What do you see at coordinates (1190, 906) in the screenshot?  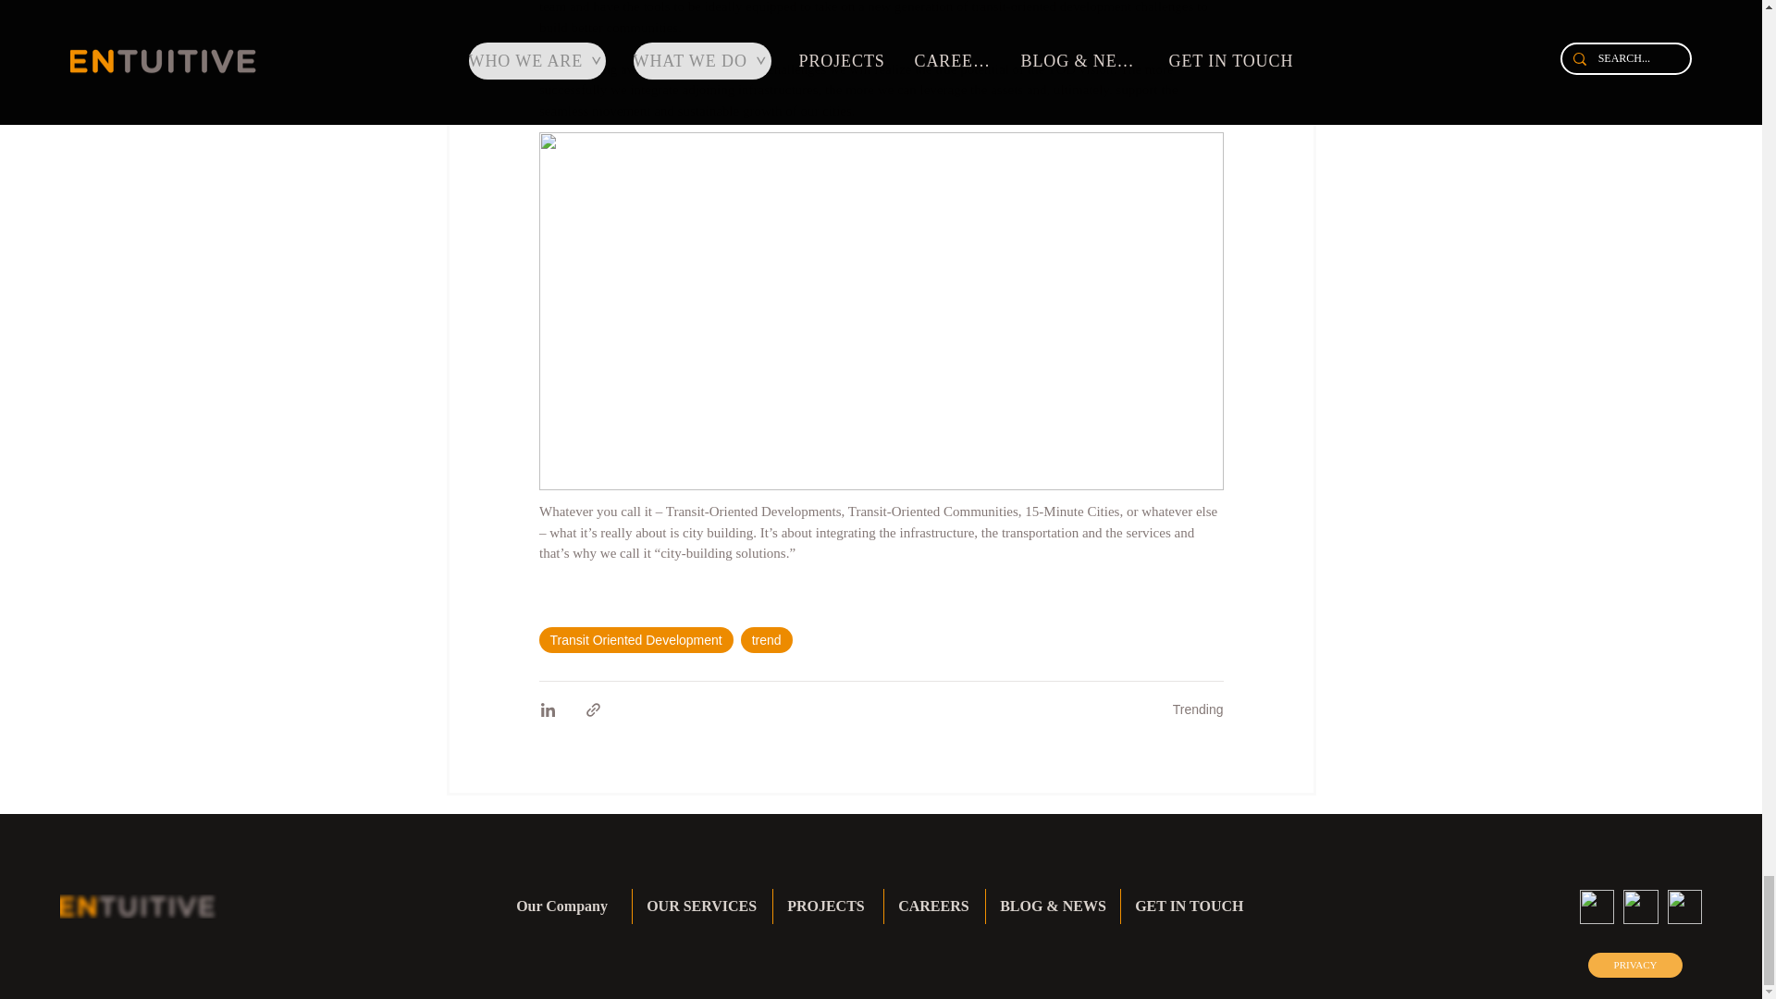 I see `GET IN TOUCH` at bounding box center [1190, 906].